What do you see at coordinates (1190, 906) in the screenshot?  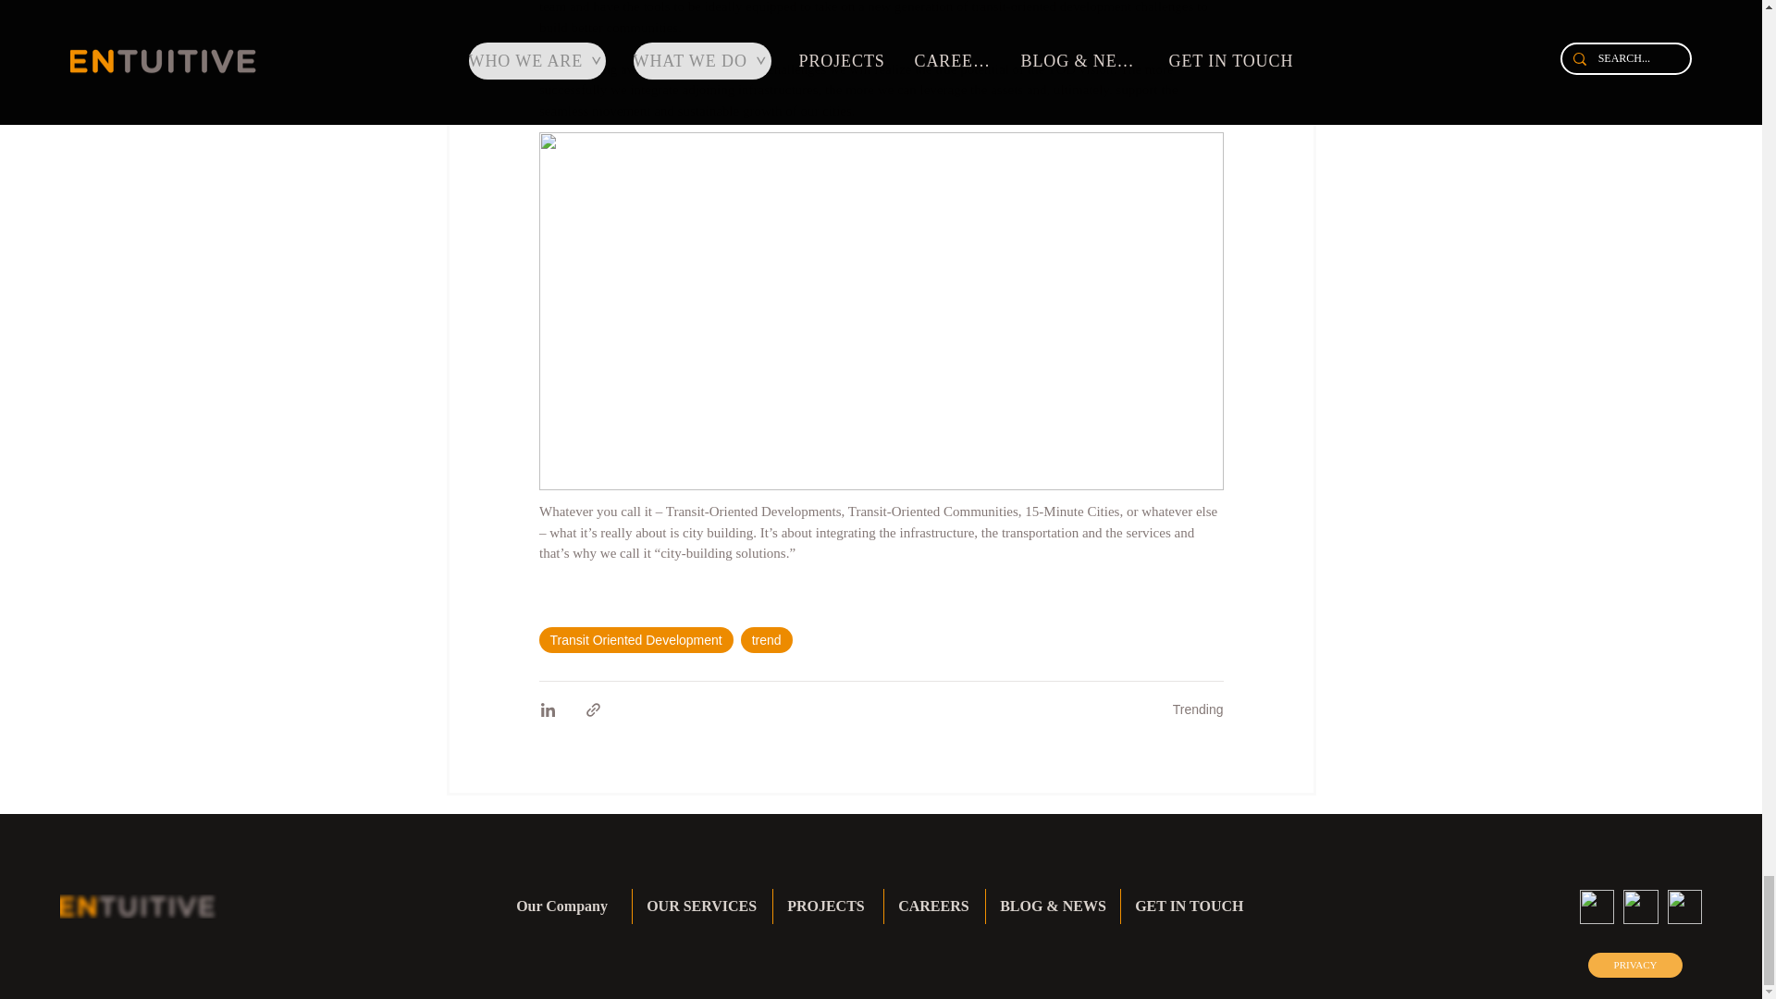 I see `GET IN TOUCH` at bounding box center [1190, 906].